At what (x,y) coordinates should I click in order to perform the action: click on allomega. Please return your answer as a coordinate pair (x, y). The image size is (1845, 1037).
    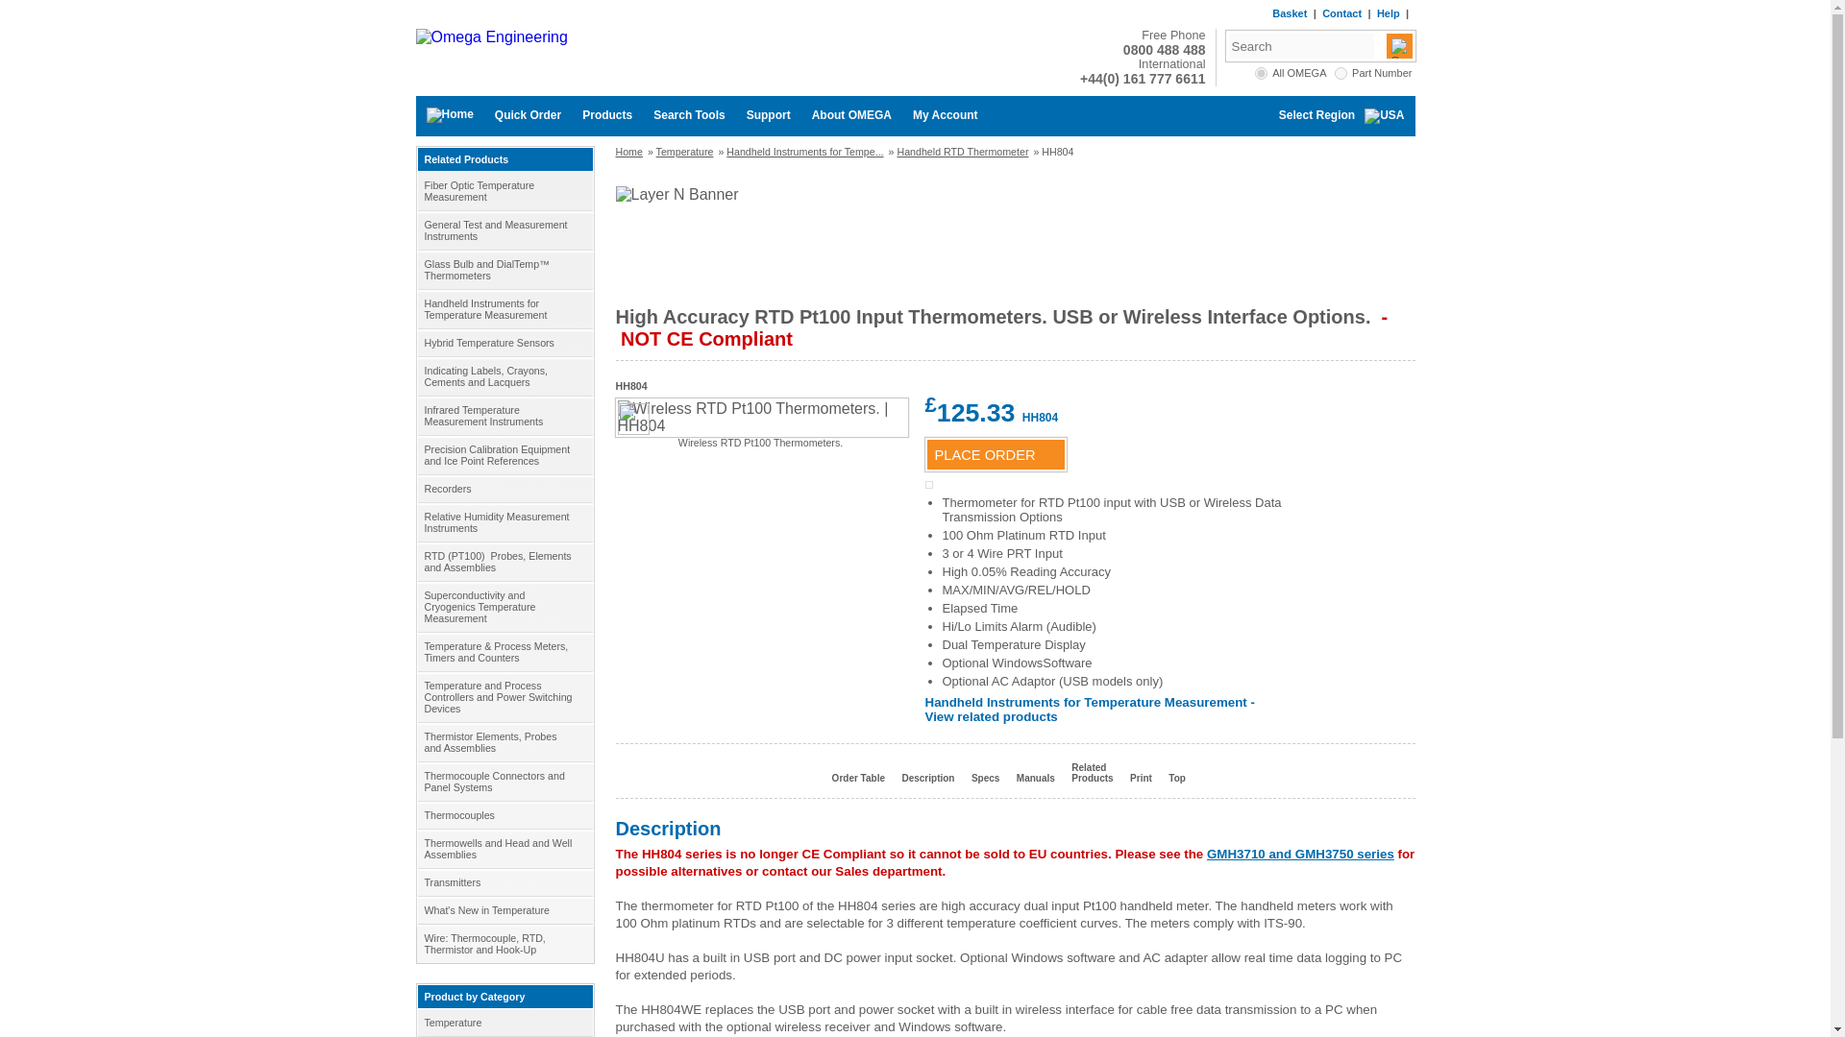
    Looking at the image, I should click on (1261, 73).